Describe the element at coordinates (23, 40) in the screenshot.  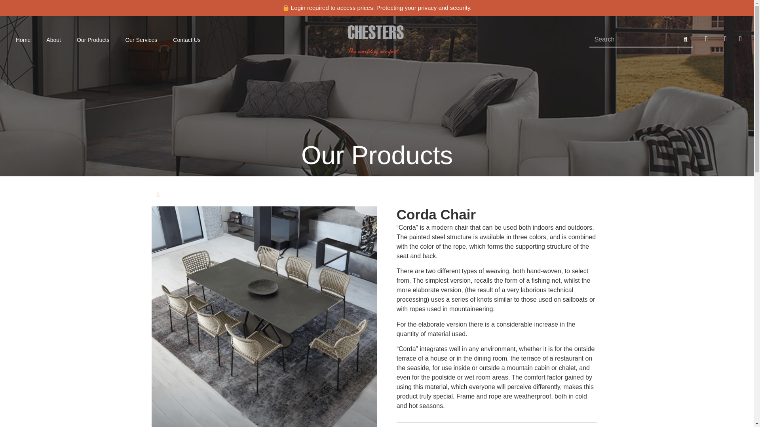
I see `Home` at that location.